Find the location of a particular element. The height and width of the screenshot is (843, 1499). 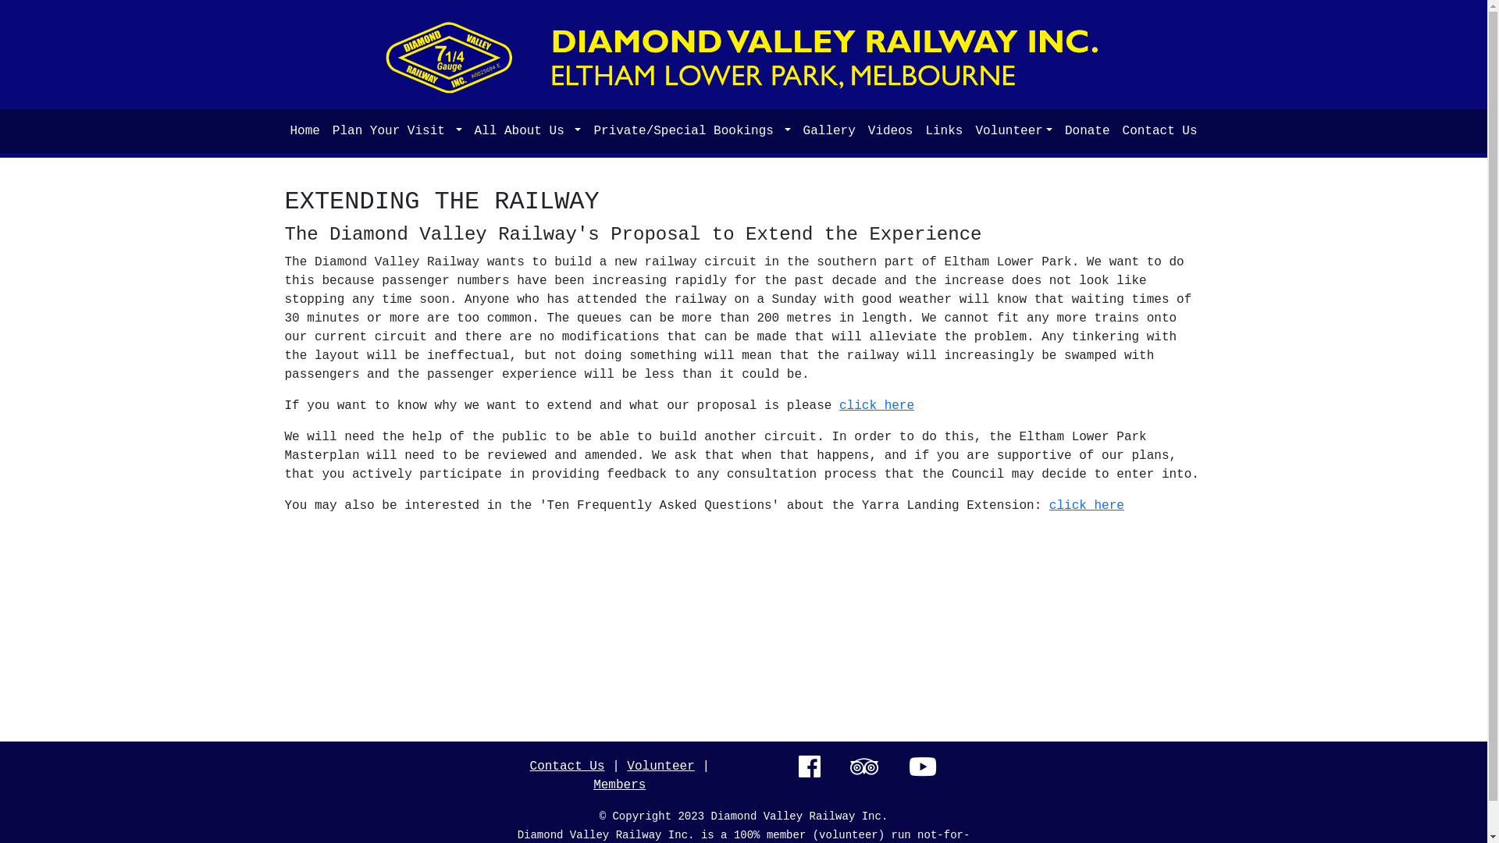

Volunteer is located at coordinates (1013, 131).